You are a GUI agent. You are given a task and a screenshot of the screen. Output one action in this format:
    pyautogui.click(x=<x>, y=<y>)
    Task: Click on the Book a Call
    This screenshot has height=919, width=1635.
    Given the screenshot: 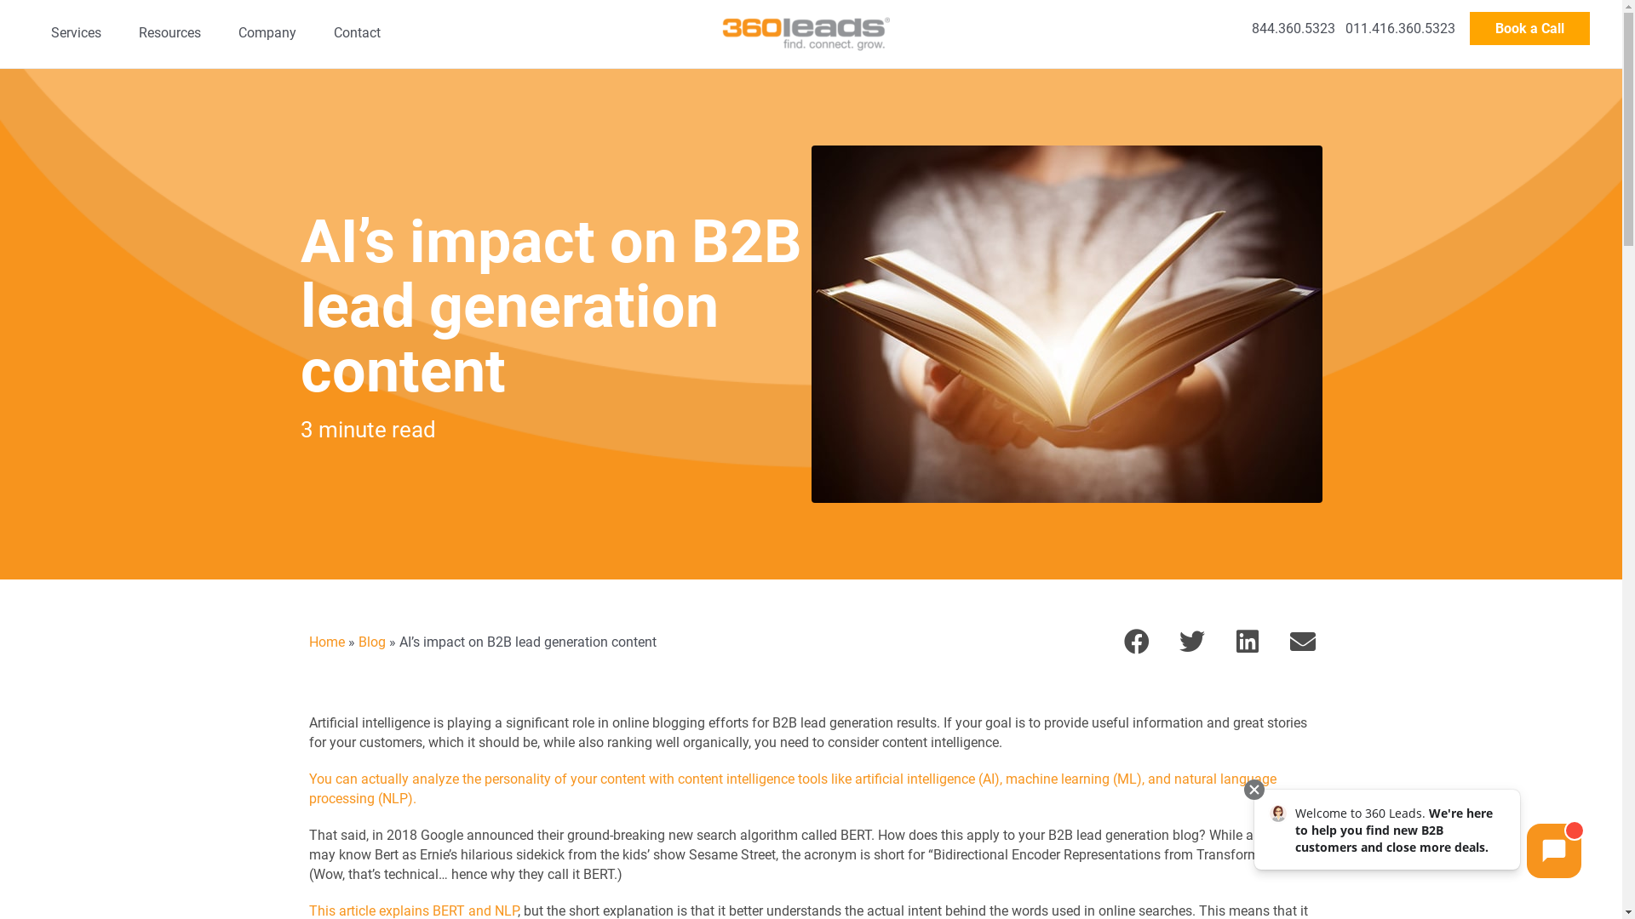 What is the action you would take?
    pyautogui.click(x=1529, y=29)
    